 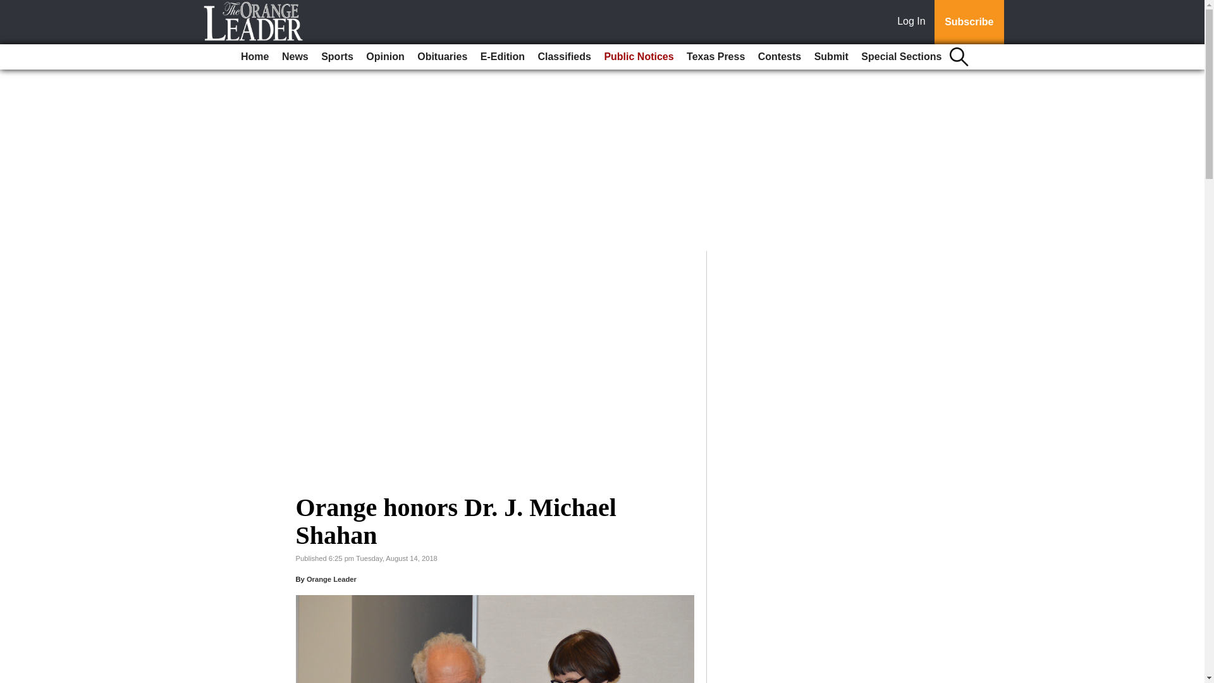 What do you see at coordinates (384, 57) in the screenshot?
I see `Opinion` at bounding box center [384, 57].